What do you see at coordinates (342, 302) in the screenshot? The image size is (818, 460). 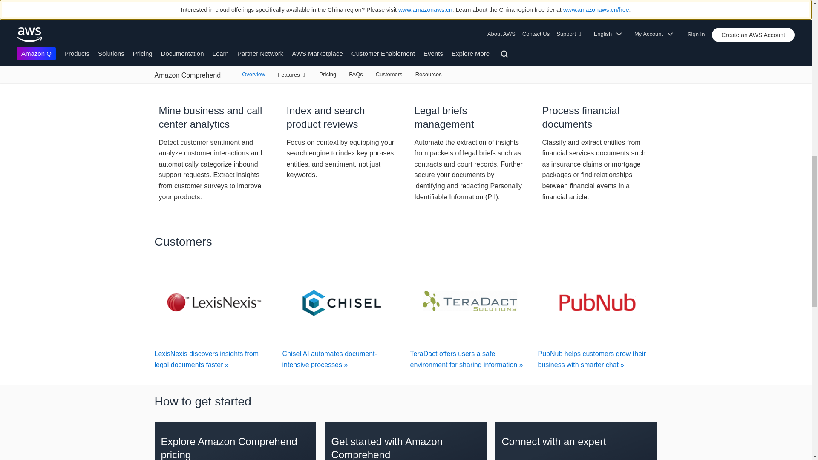 I see `Chisel AI Customer Story` at bounding box center [342, 302].